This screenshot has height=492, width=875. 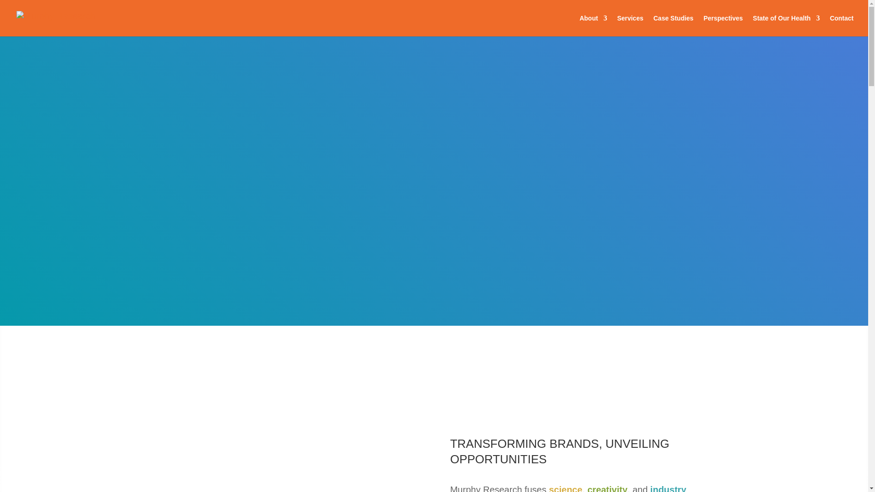 What do you see at coordinates (841, 26) in the screenshot?
I see `Contact` at bounding box center [841, 26].